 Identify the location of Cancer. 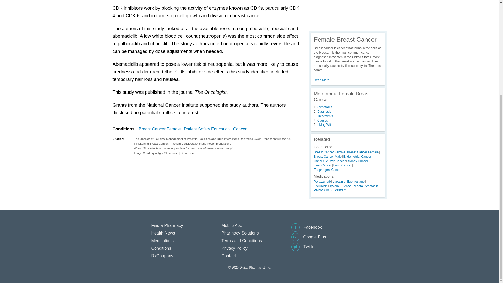
(241, 129).